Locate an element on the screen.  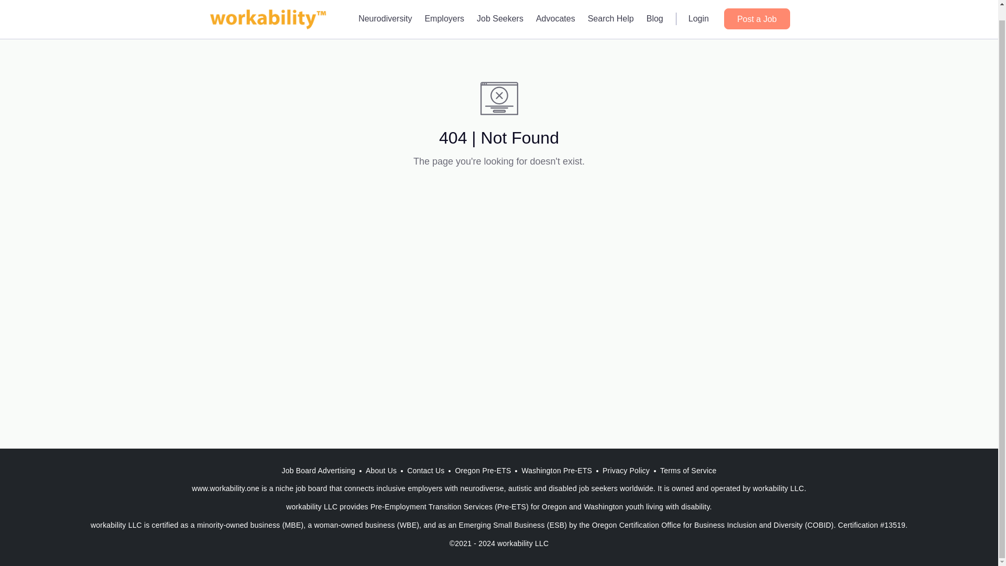
Neurodiversity is located at coordinates (385, 9).